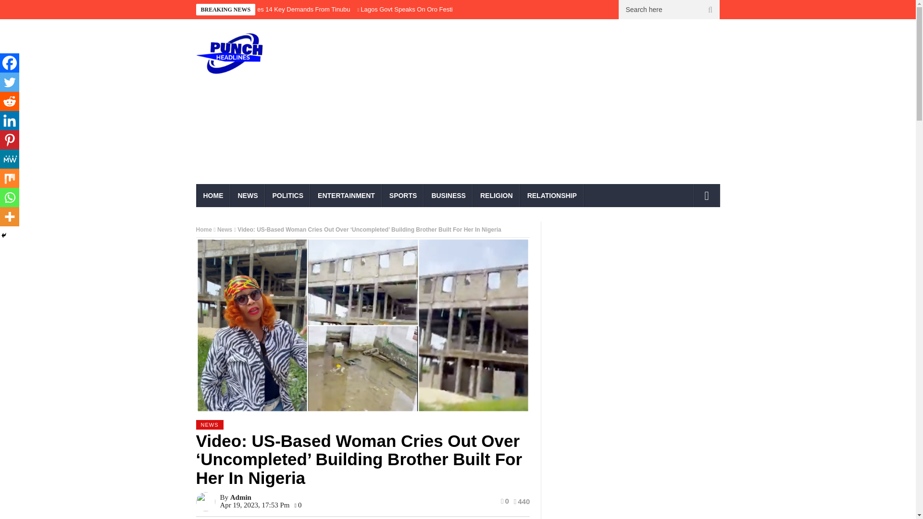 The width and height of the screenshot is (923, 519). What do you see at coordinates (547, 104) in the screenshot?
I see `Advertisement` at bounding box center [547, 104].